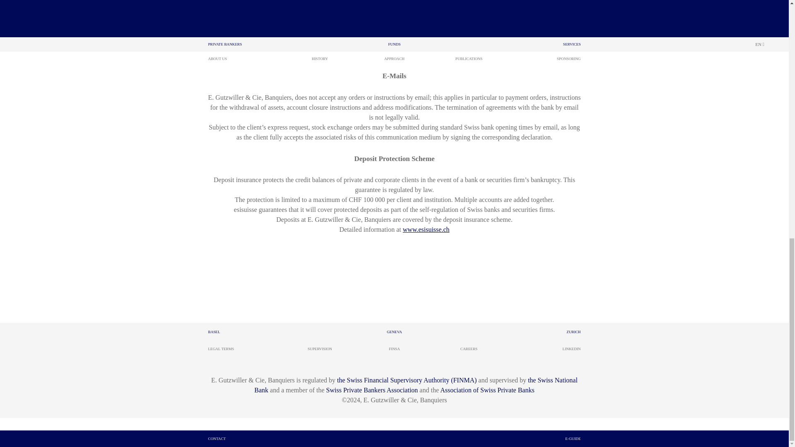 The height and width of the screenshot is (447, 795). I want to click on www.esisuisse.ch, so click(426, 229).